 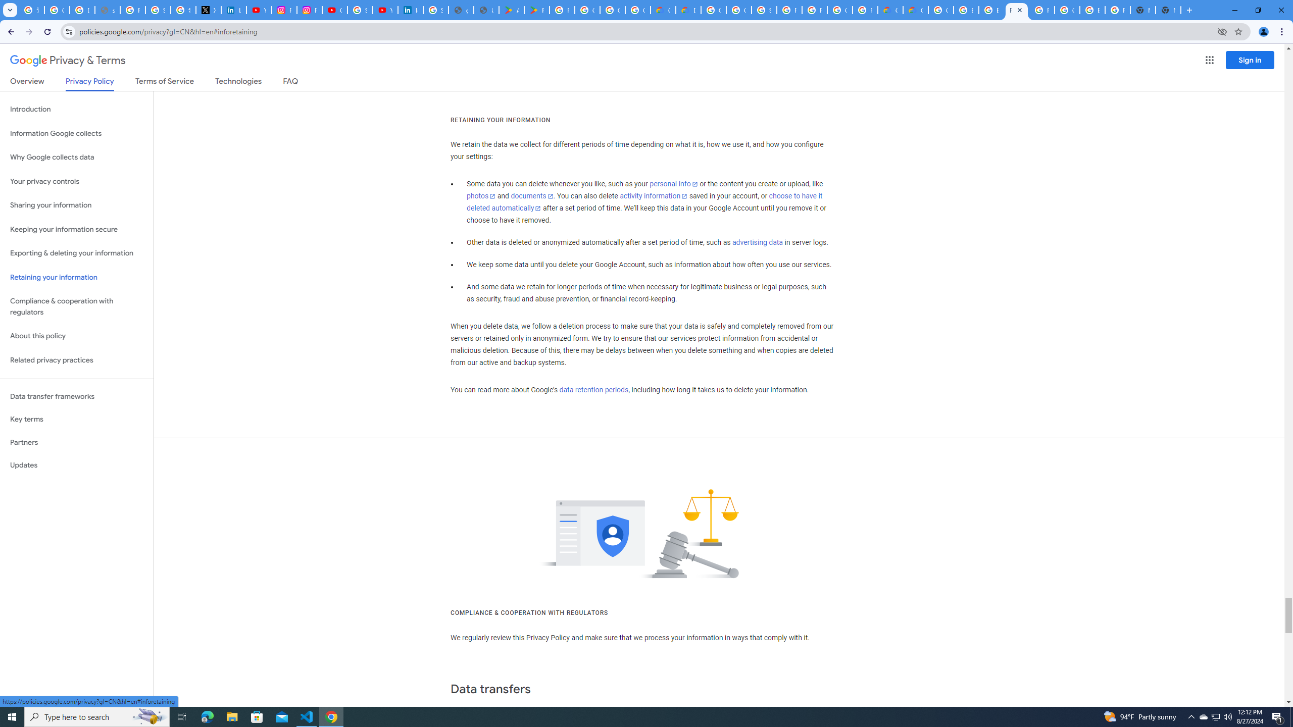 I want to click on data retention periods, so click(x=593, y=390).